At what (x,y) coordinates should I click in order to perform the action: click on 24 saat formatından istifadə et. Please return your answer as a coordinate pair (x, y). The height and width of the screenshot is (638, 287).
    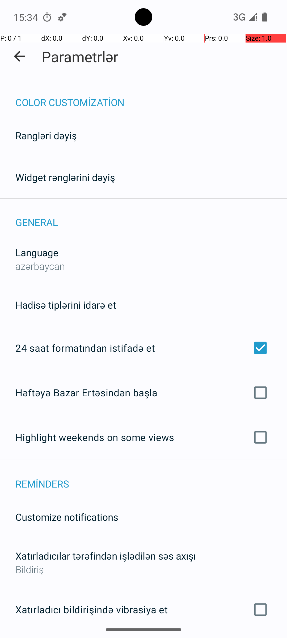
    Looking at the image, I should click on (143, 348).